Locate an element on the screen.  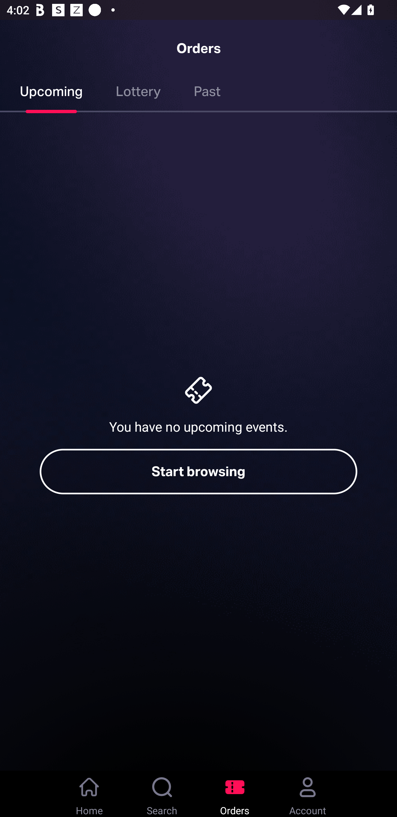
Home is located at coordinates (89, 794).